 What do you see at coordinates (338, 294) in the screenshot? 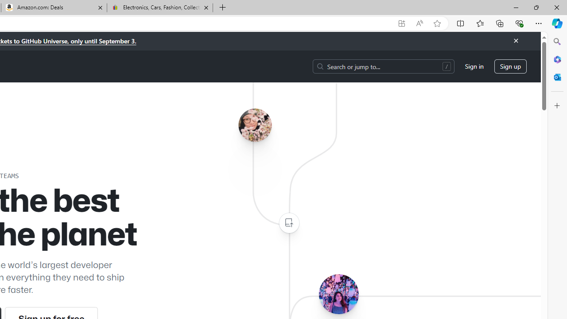
I see `Avatar of the user teenage-witch` at bounding box center [338, 294].